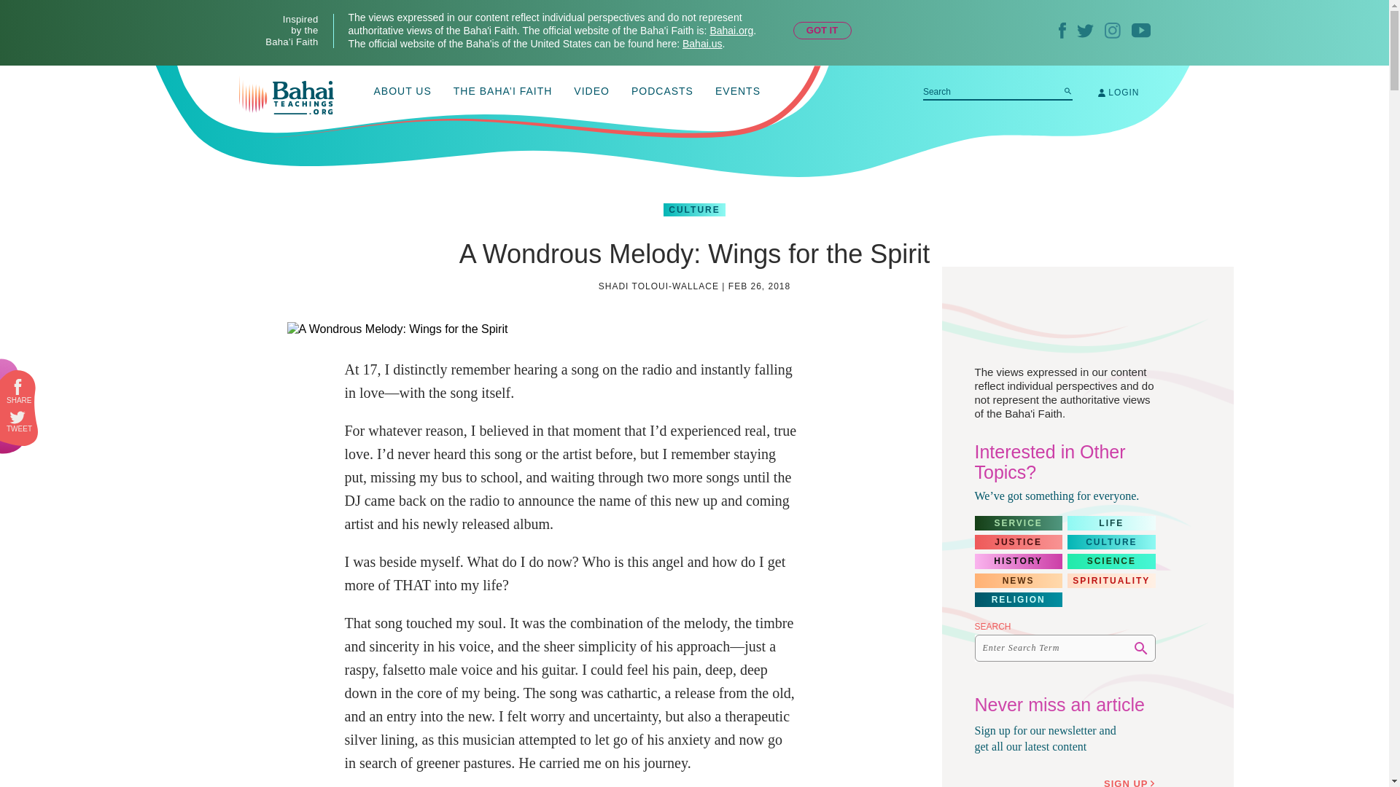 The height and width of the screenshot is (787, 1400). What do you see at coordinates (1067, 90) in the screenshot?
I see `Search` at bounding box center [1067, 90].